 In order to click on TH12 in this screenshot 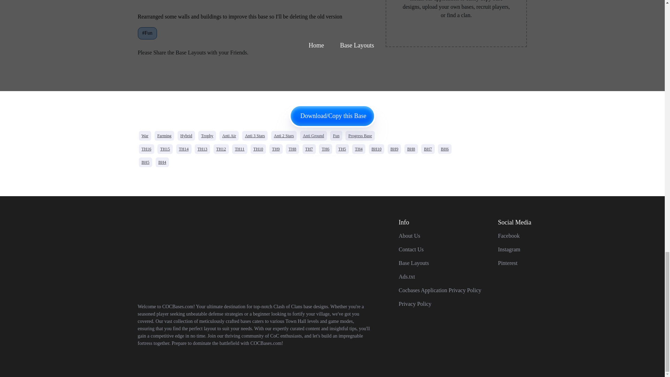, I will do `click(221, 149)`.